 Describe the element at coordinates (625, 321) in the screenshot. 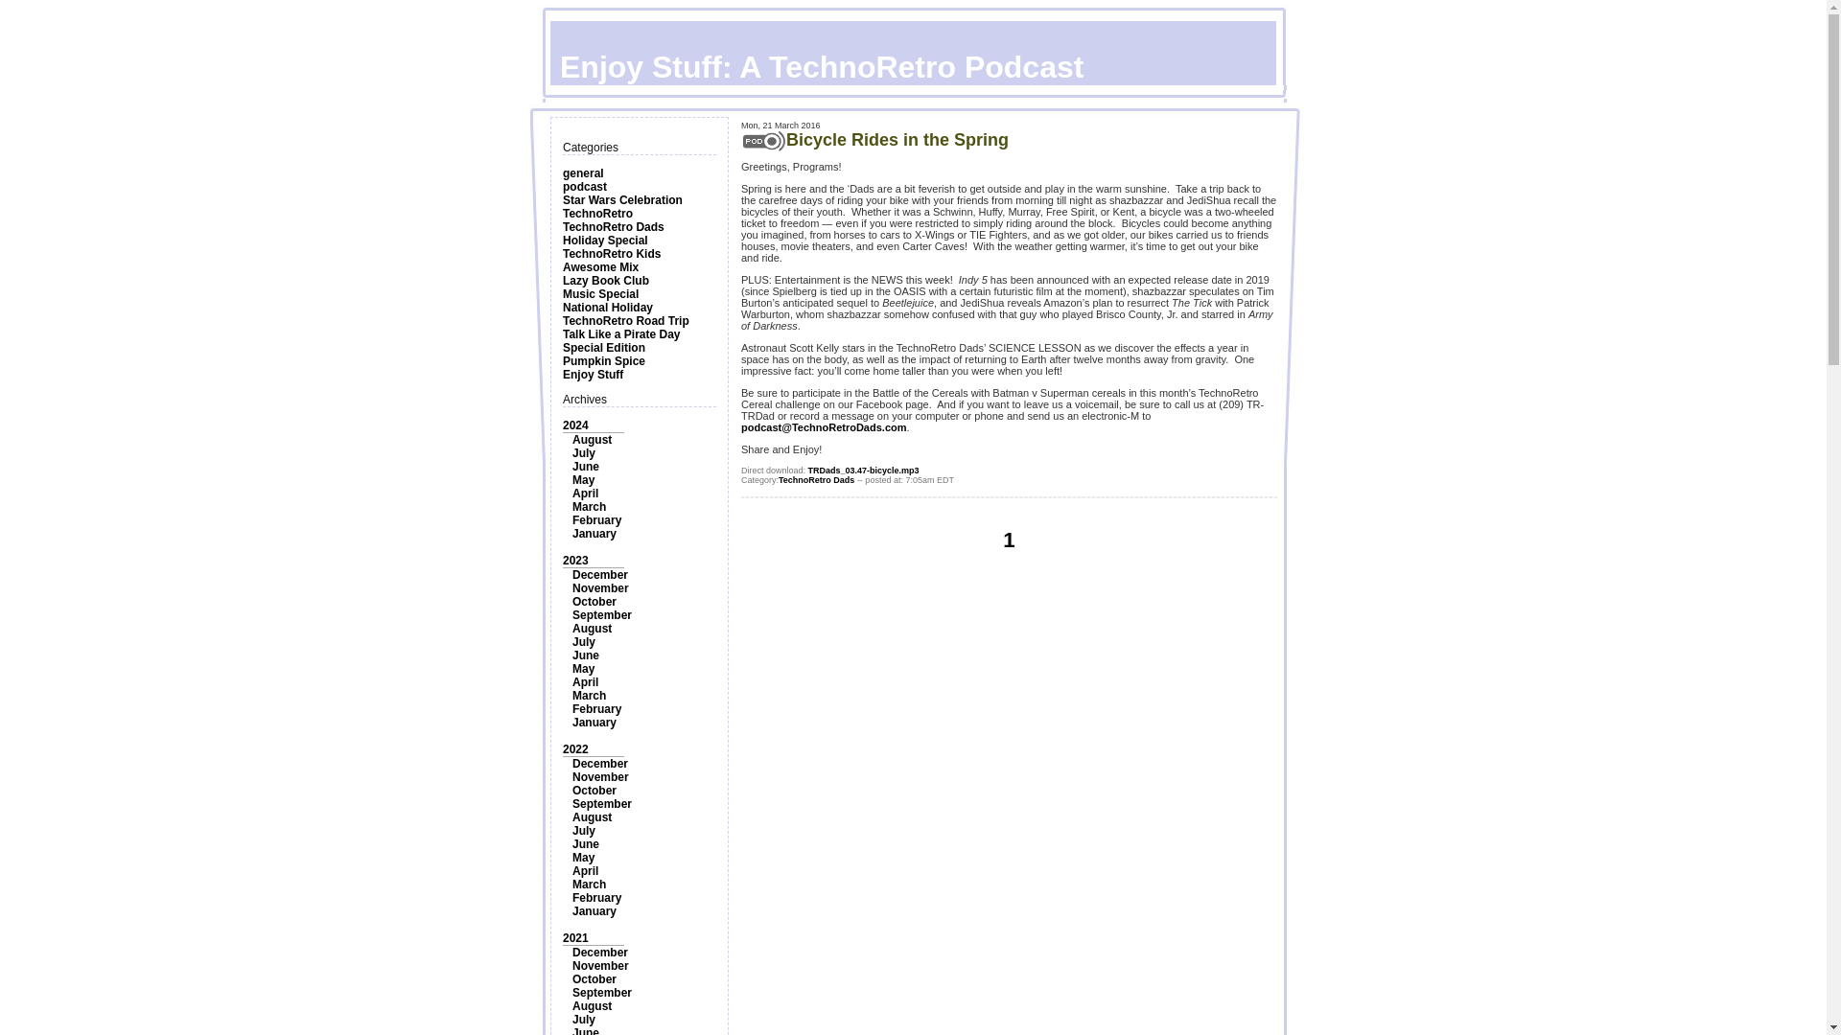

I see `TechnoRetro Road Trip` at that location.